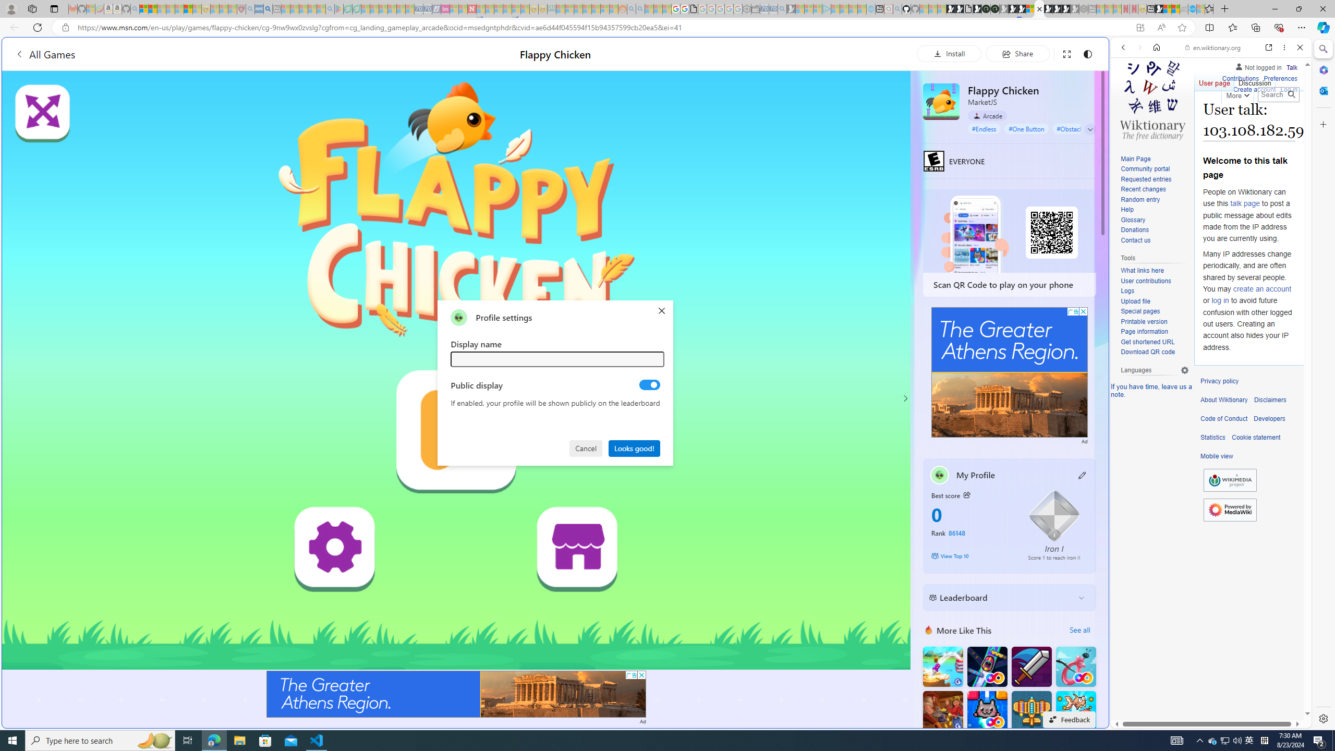 This screenshot has width=1335, height=751. I want to click on Home | Sky Blue Bikes - Sky Blue Bikes - Sleeping, so click(871, 9).